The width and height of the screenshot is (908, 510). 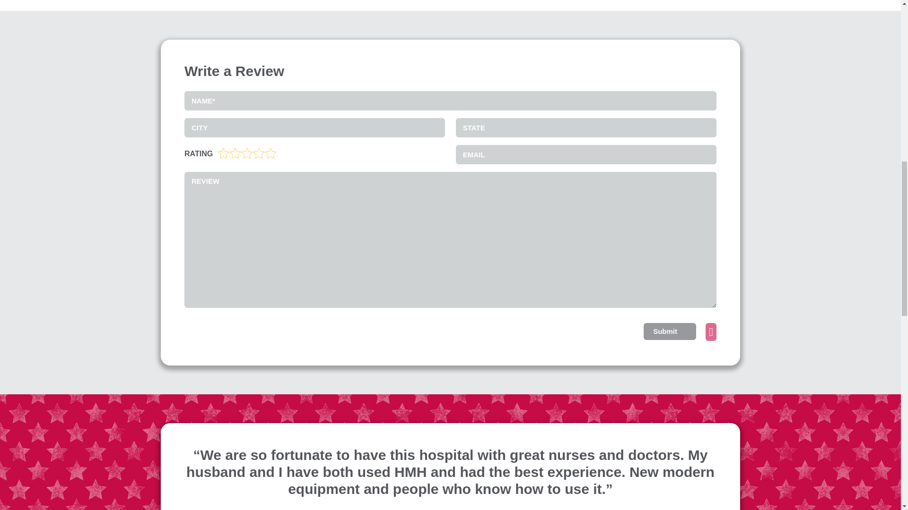 What do you see at coordinates (271, 153) in the screenshot?
I see `5 - Excellent` at bounding box center [271, 153].